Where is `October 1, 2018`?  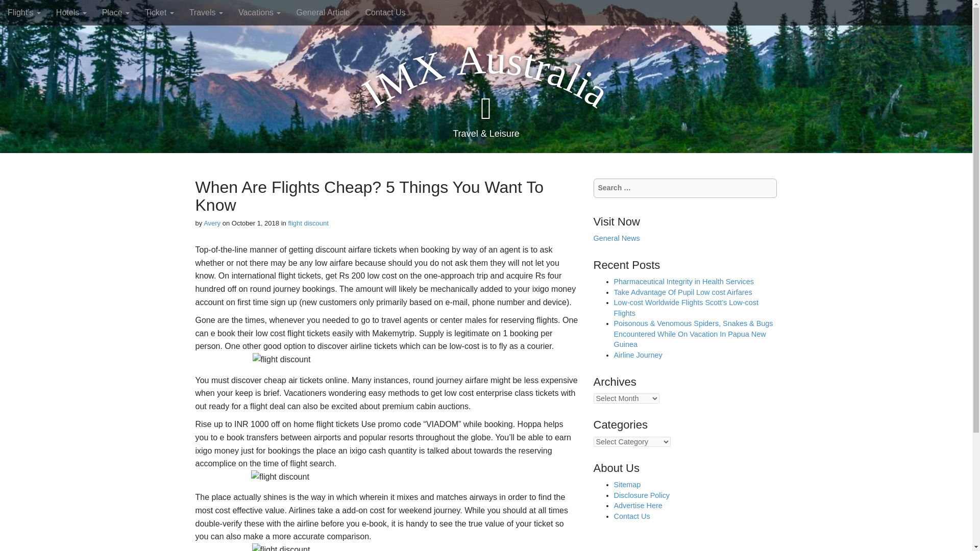 October 1, 2018 is located at coordinates (255, 222).